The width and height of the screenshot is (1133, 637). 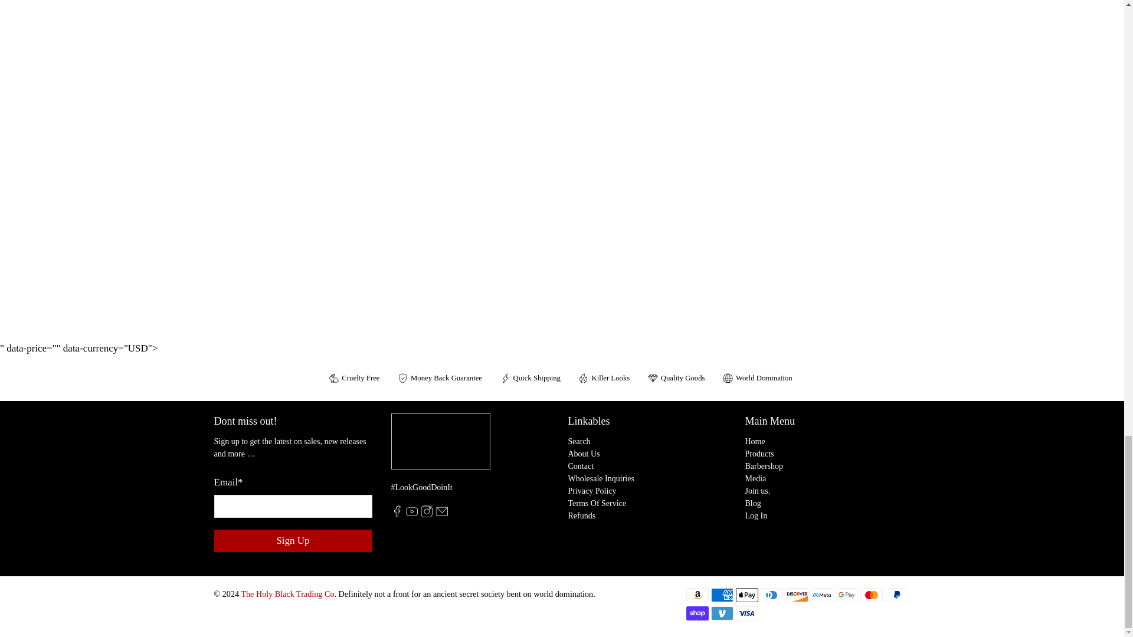 What do you see at coordinates (397, 514) in the screenshot?
I see `The Holy Black Trading Co on Facebook` at bounding box center [397, 514].